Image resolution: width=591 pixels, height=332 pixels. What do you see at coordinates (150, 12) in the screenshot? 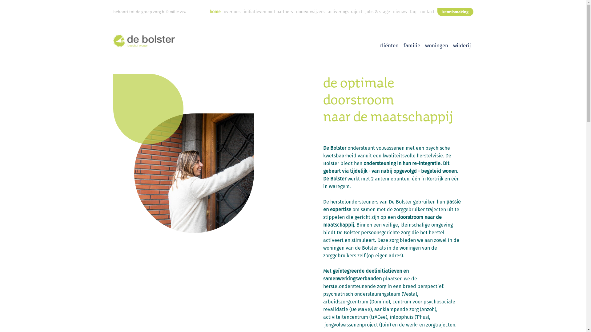
I see `behoort tot de groep zorg h. familie vzw` at bounding box center [150, 12].